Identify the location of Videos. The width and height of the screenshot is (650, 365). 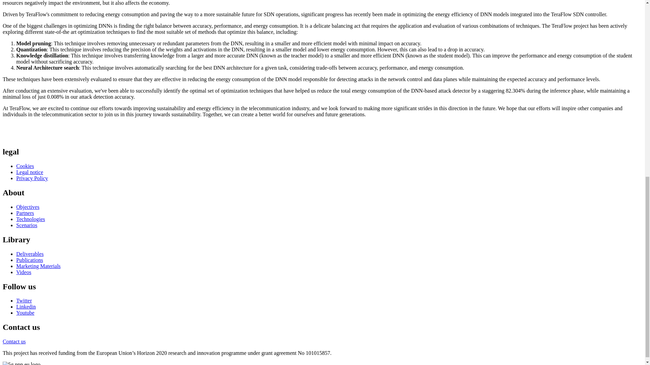
(24, 272).